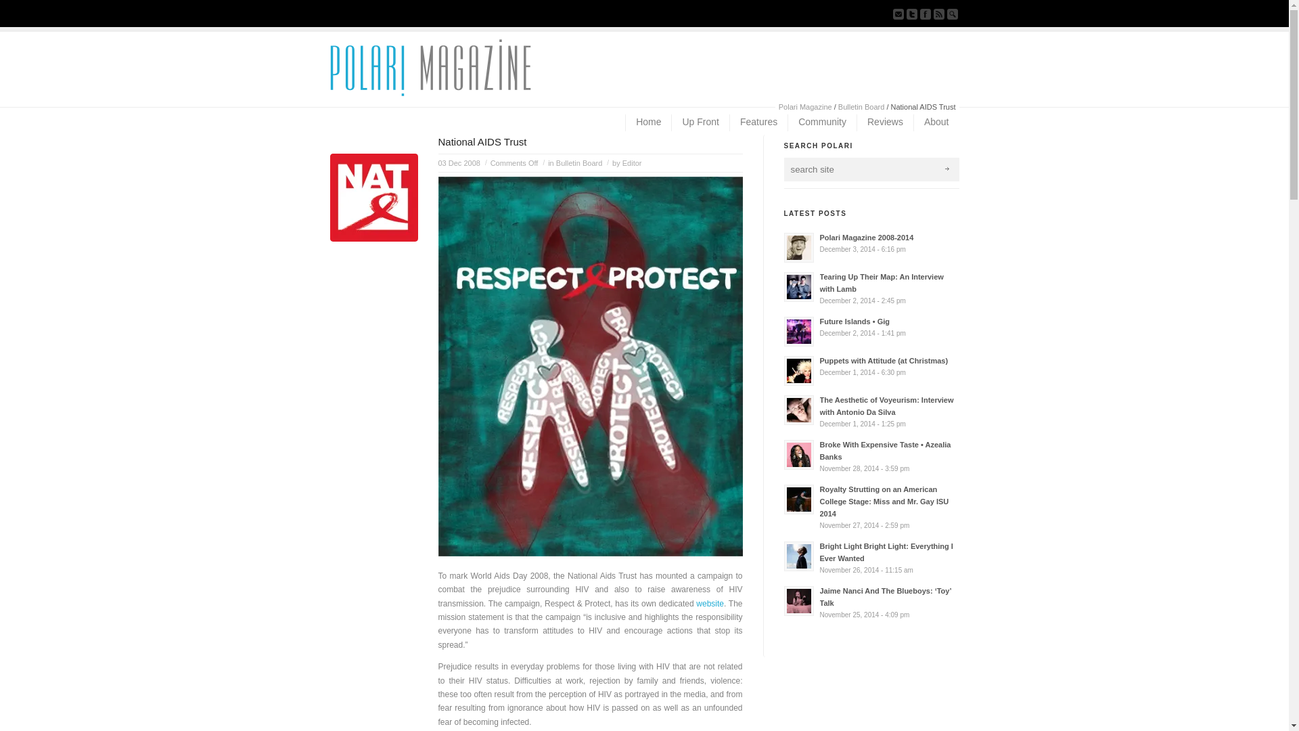 The height and width of the screenshot is (731, 1299). Describe the element at coordinates (373, 198) in the screenshot. I see `NAT` at that location.